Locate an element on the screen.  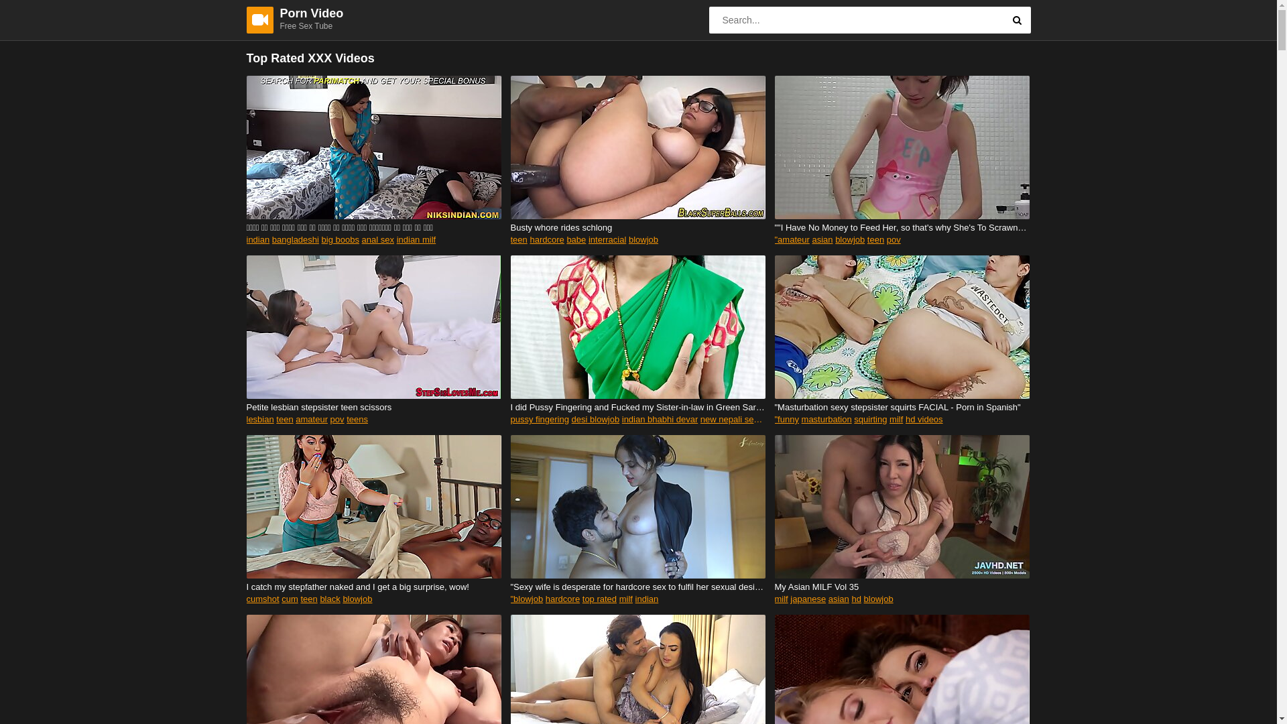
indian bhabhi devar is located at coordinates (660, 420).